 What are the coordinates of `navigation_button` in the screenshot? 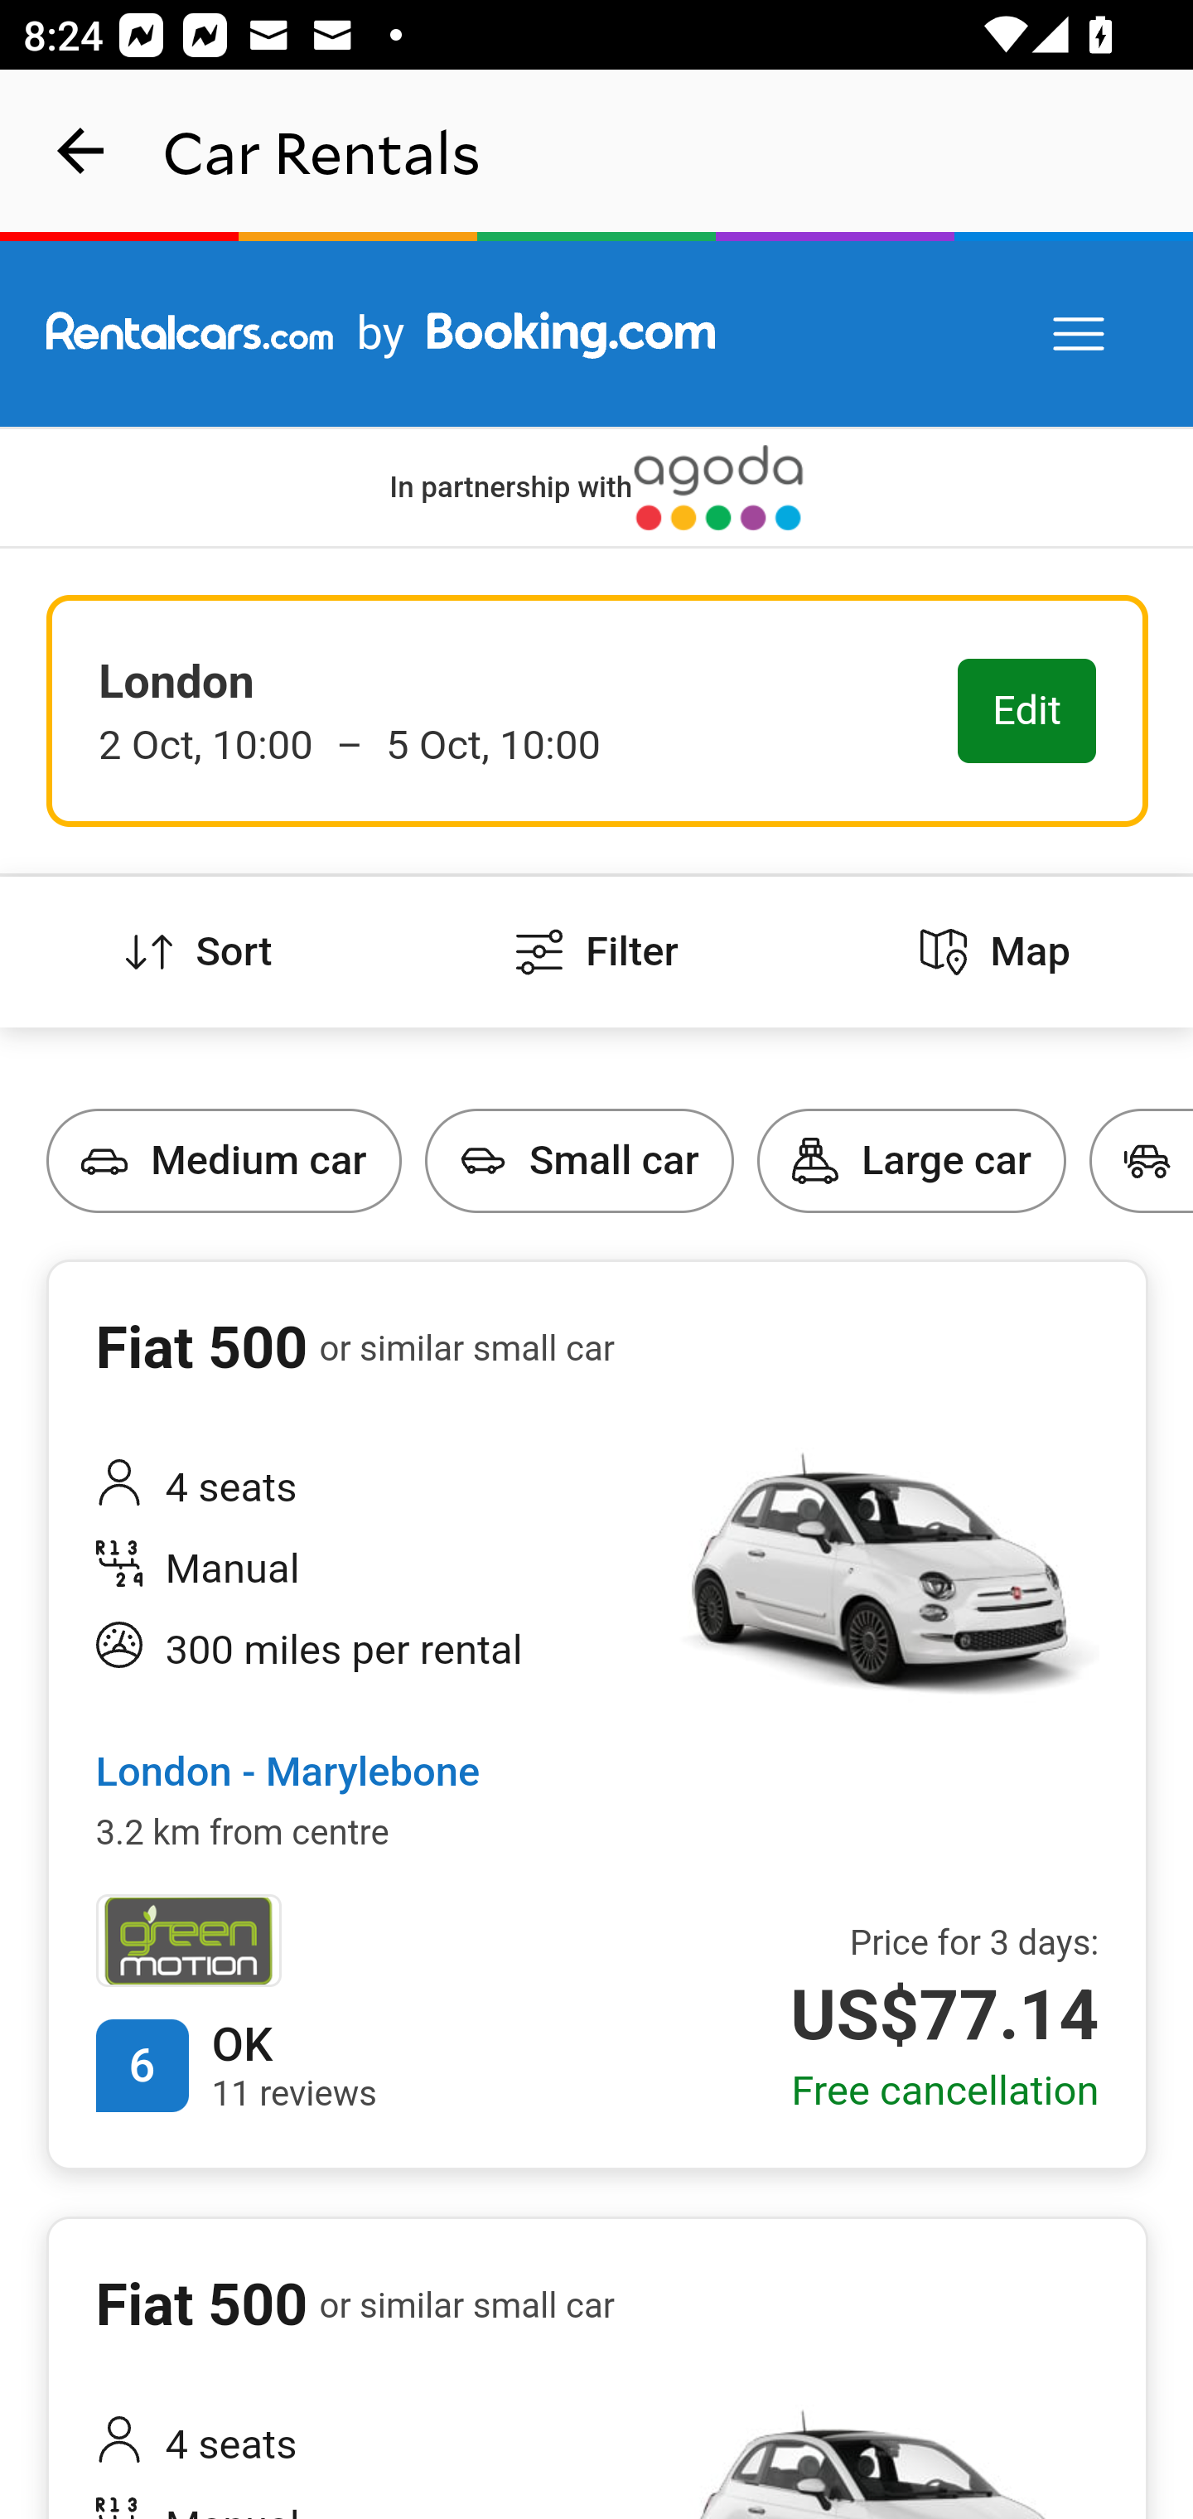 It's located at (81, 151).